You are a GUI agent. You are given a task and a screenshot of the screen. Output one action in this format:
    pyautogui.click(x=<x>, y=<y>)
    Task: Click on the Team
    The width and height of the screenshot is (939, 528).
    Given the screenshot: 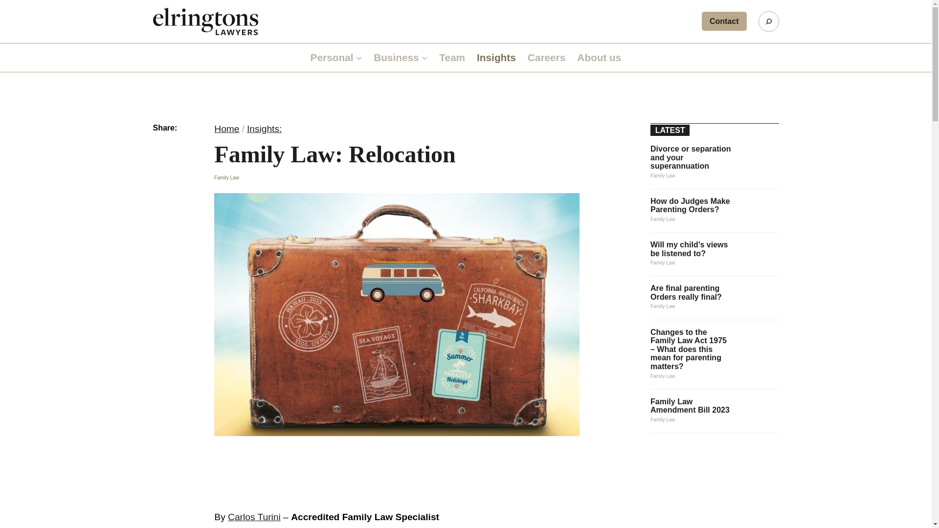 What is the action you would take?
    pyautogui.click(x=452, y=57)
    